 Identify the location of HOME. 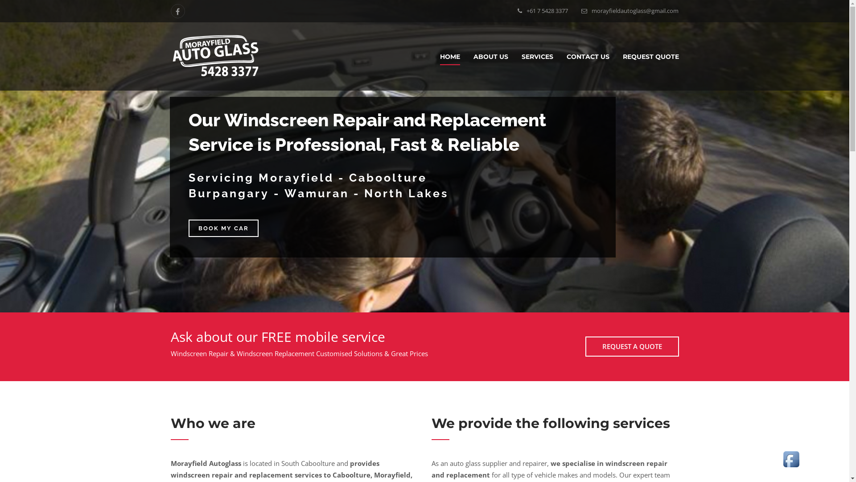
(449, 57).